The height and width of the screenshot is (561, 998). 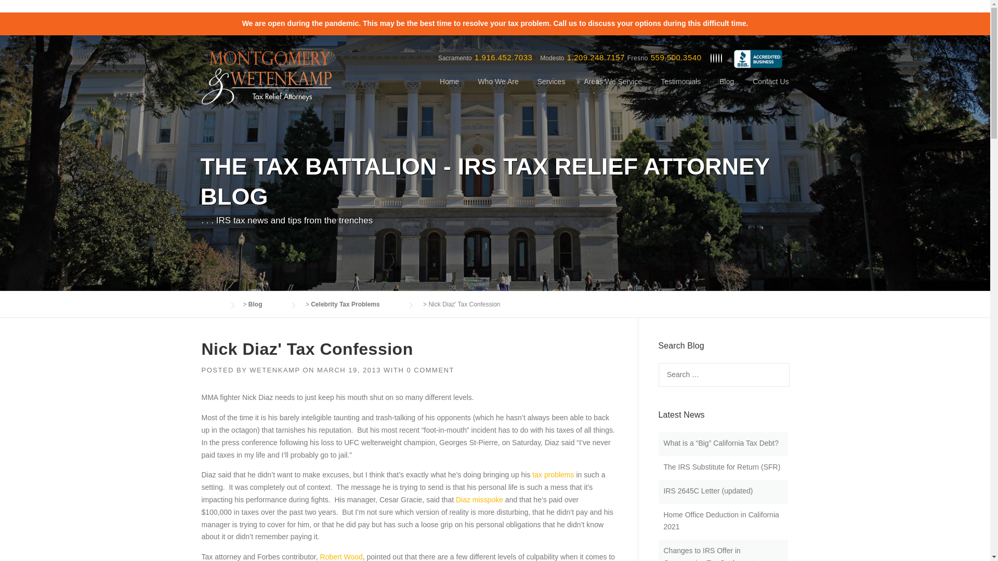 I want to click on Changes to IRS Offer in Compromise Tax Settlement Procedures, so click(x=709, y=554).